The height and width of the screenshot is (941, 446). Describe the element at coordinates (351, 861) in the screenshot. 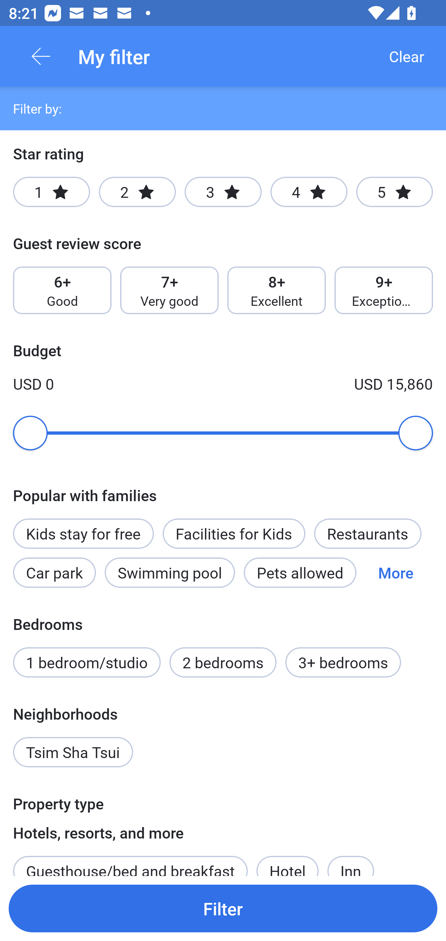

I see `Inn` at that location.